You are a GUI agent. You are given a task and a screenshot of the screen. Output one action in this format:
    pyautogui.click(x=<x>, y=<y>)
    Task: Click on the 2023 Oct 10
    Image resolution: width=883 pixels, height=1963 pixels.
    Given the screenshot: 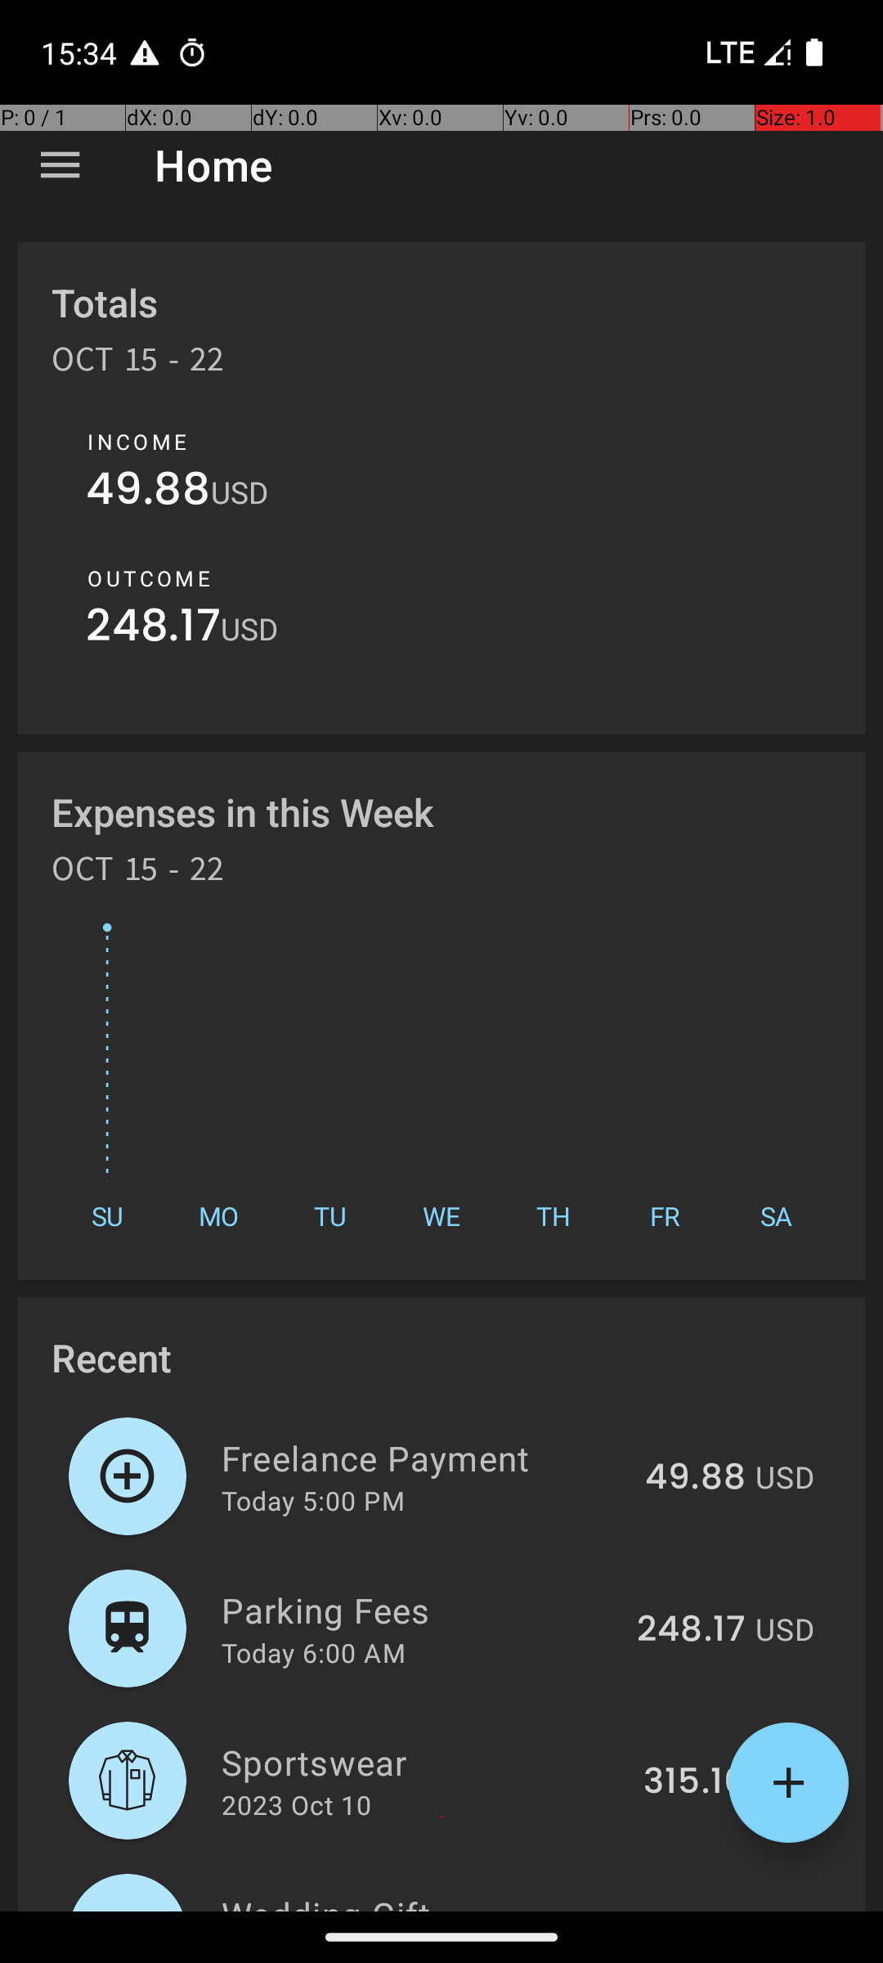 What is the action you would take?
    pyautogui.click(x=296, y=1804)
    